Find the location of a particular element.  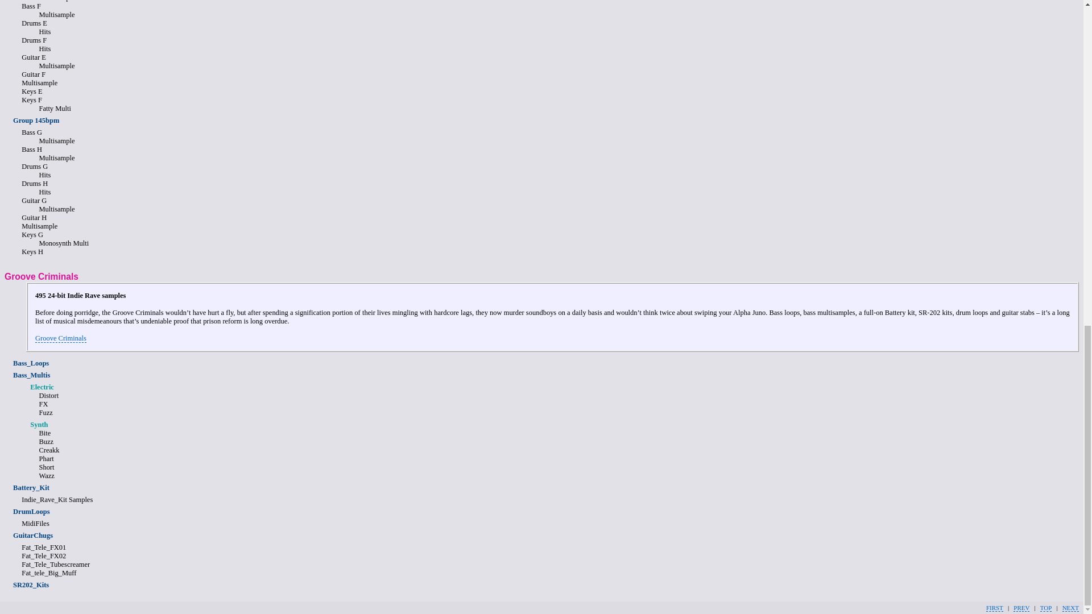

PREV is located at coordinates (1021, 607).